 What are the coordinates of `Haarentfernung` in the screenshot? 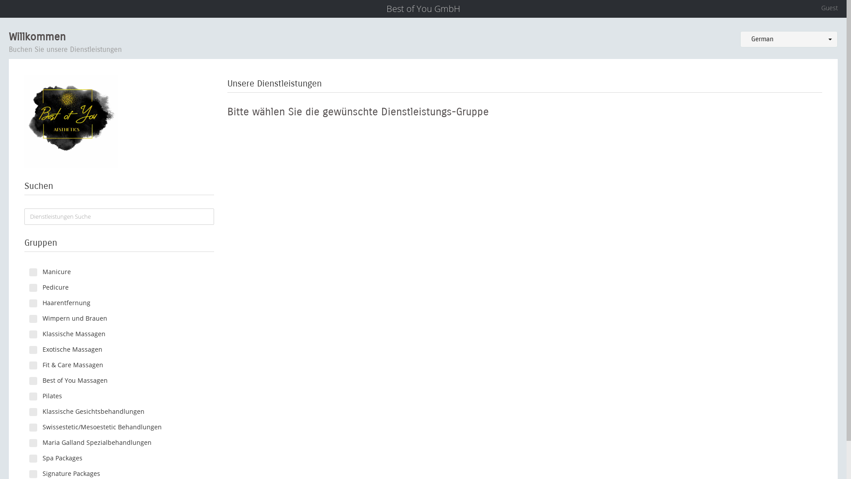 It's located at (119, 303).